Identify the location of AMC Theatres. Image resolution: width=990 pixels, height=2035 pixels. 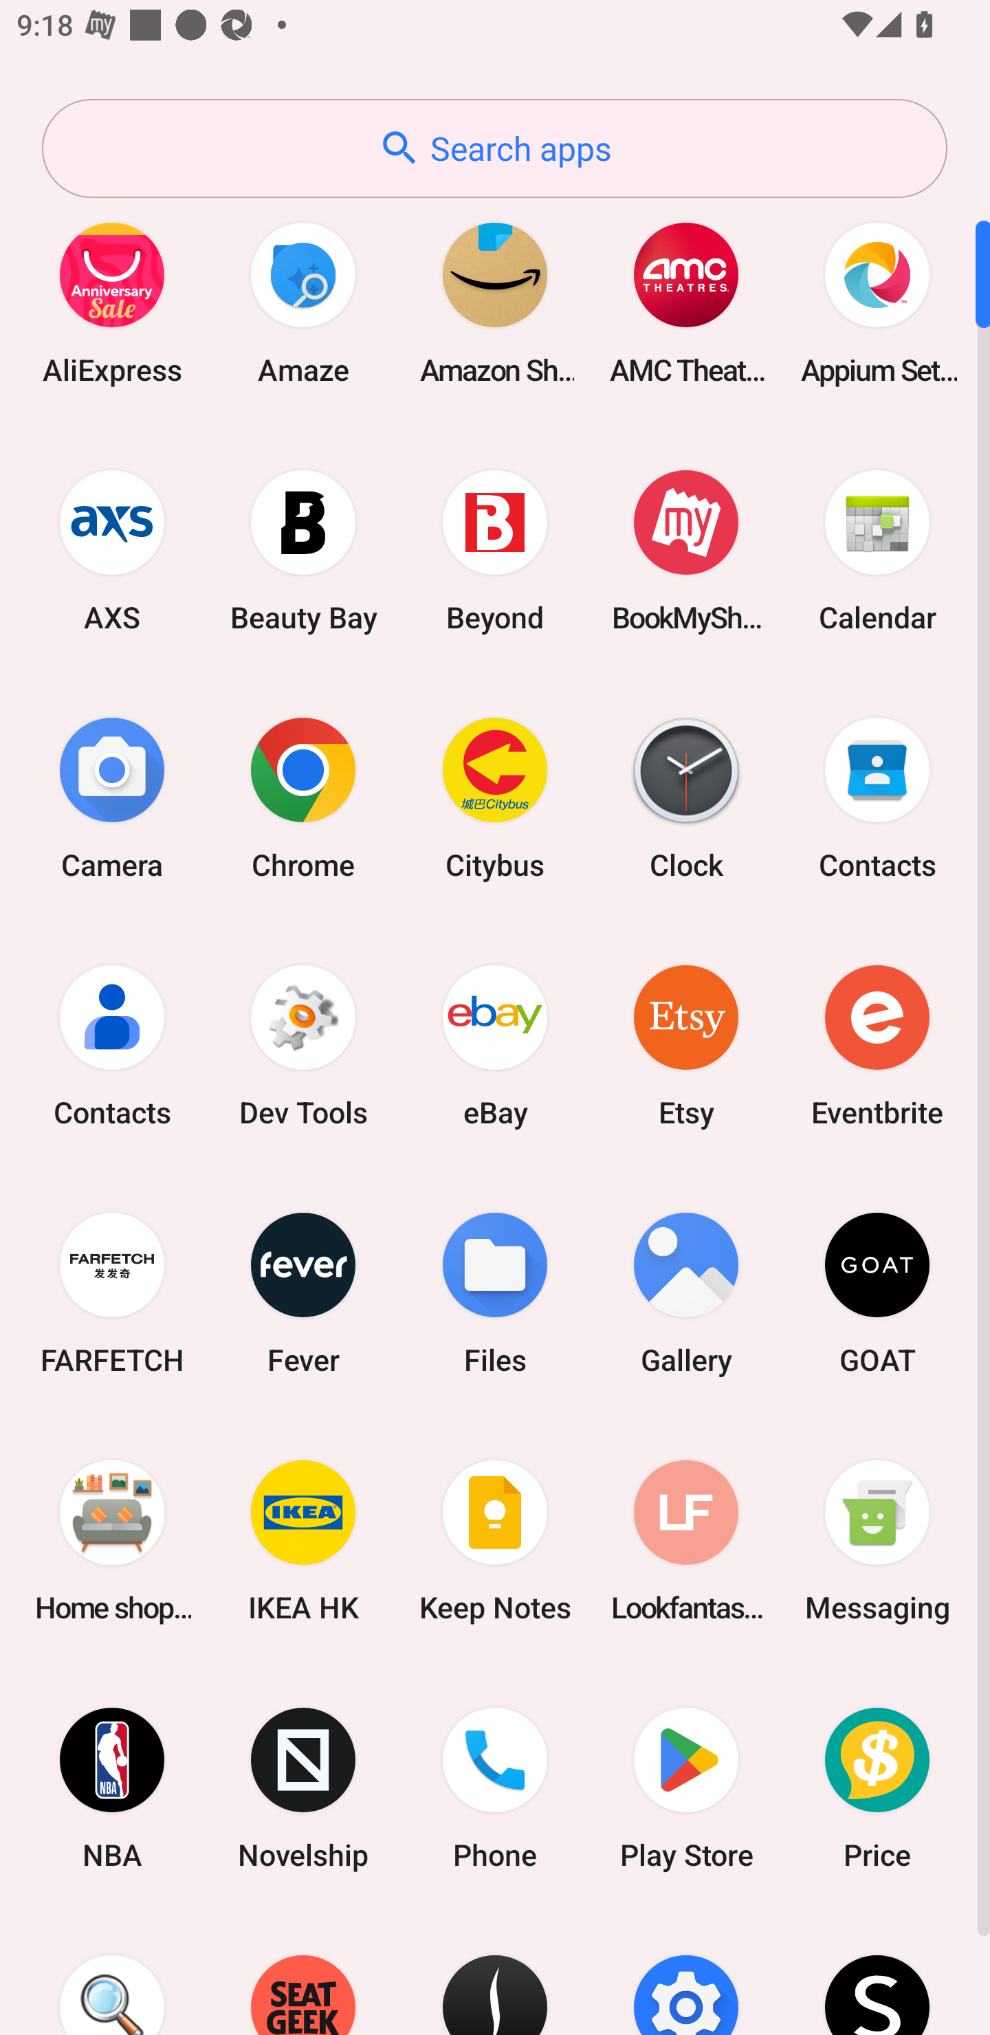
(686, 302).